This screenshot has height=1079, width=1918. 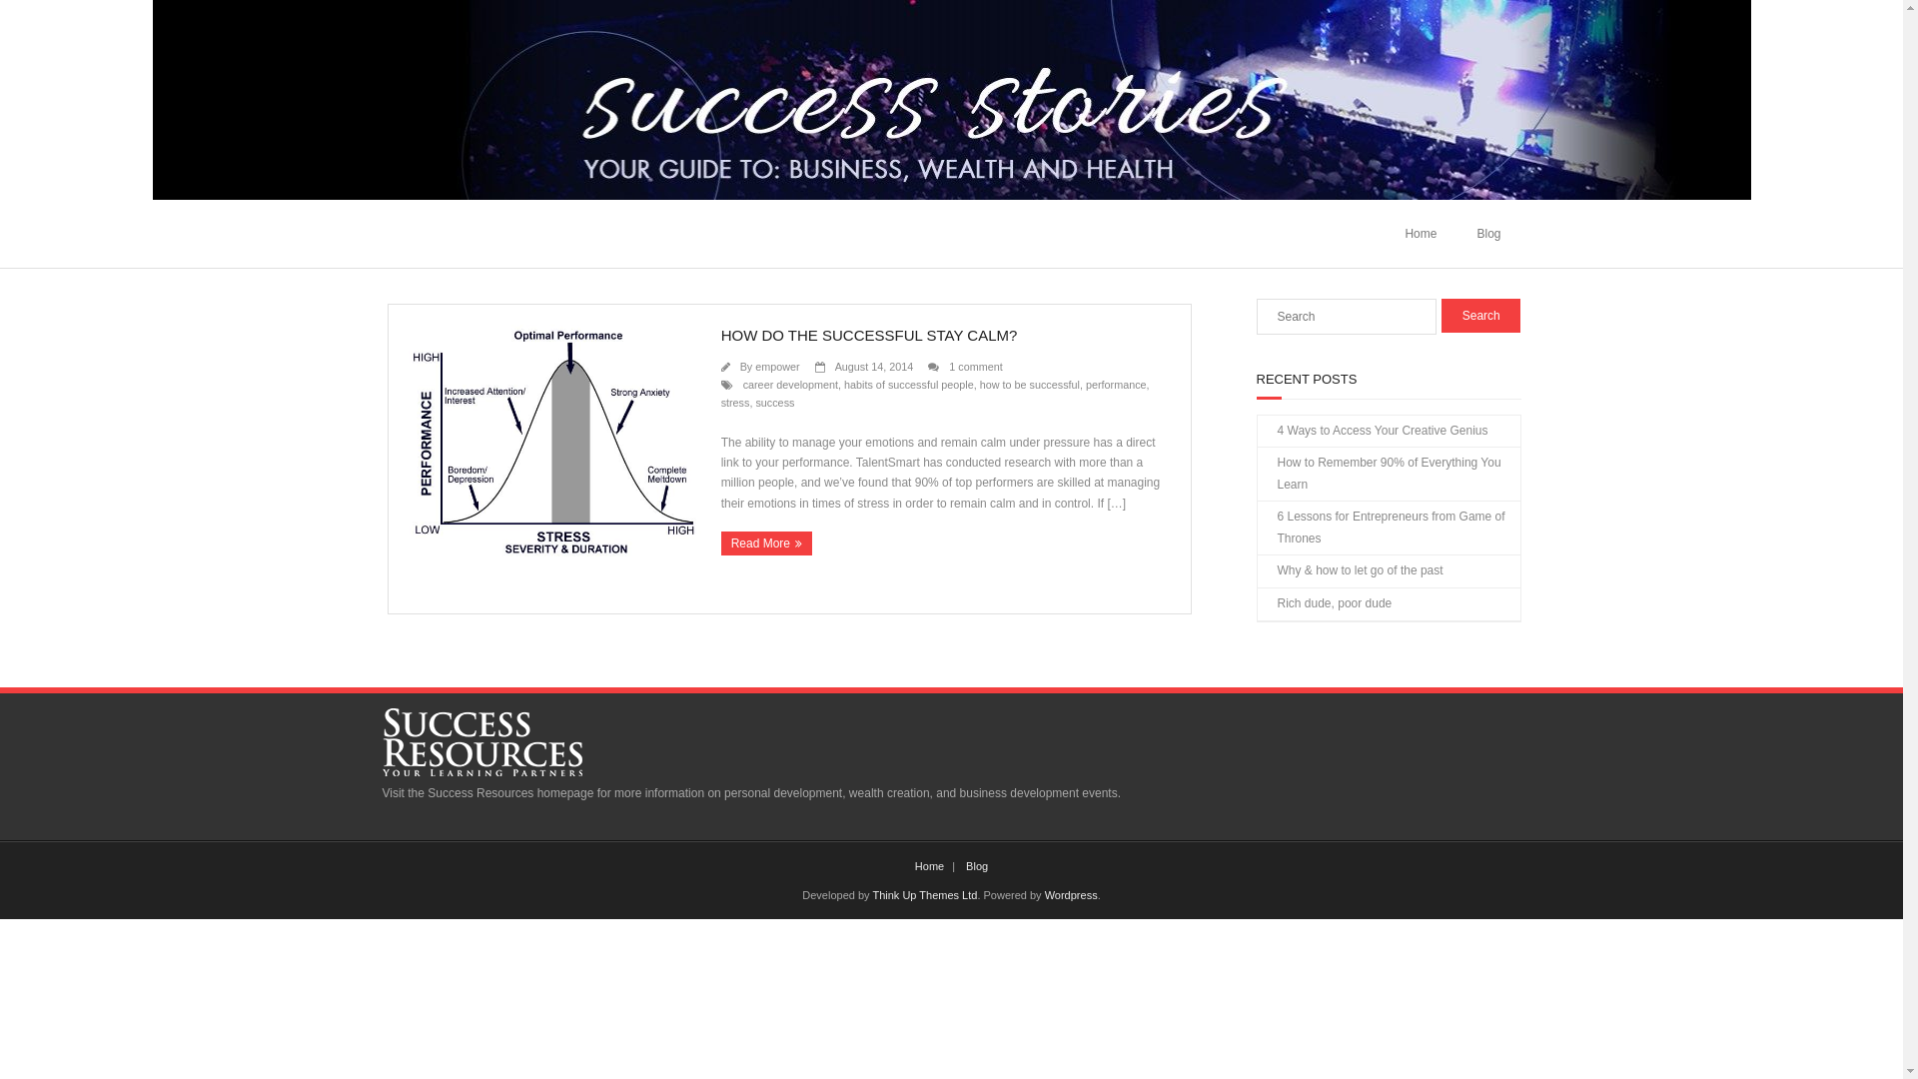 What do you see at coordinates (929, 866) in the screenshot?
I see `Home` at bounding box center [929, 866].